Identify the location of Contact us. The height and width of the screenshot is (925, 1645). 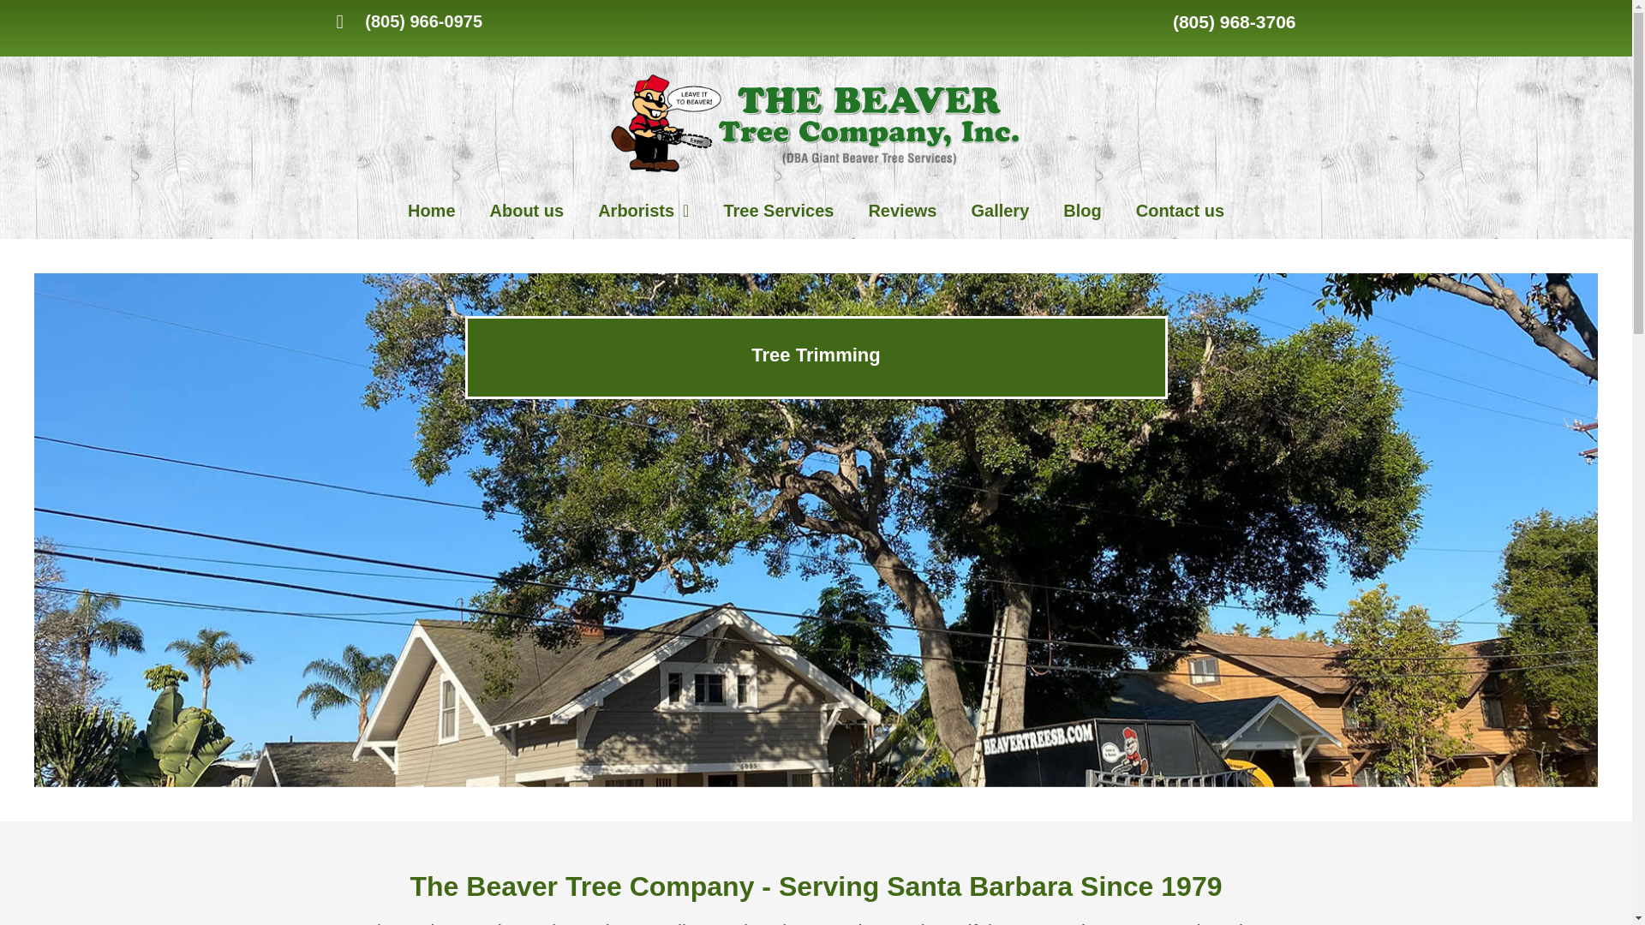
(1180, 210).